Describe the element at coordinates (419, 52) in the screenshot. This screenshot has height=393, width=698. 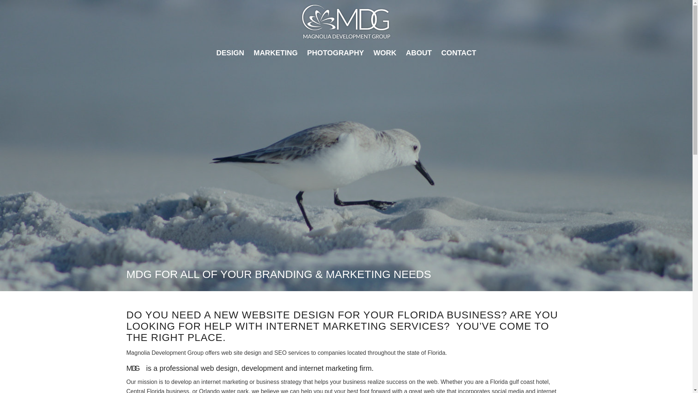
I see `ABOUT` at that location.